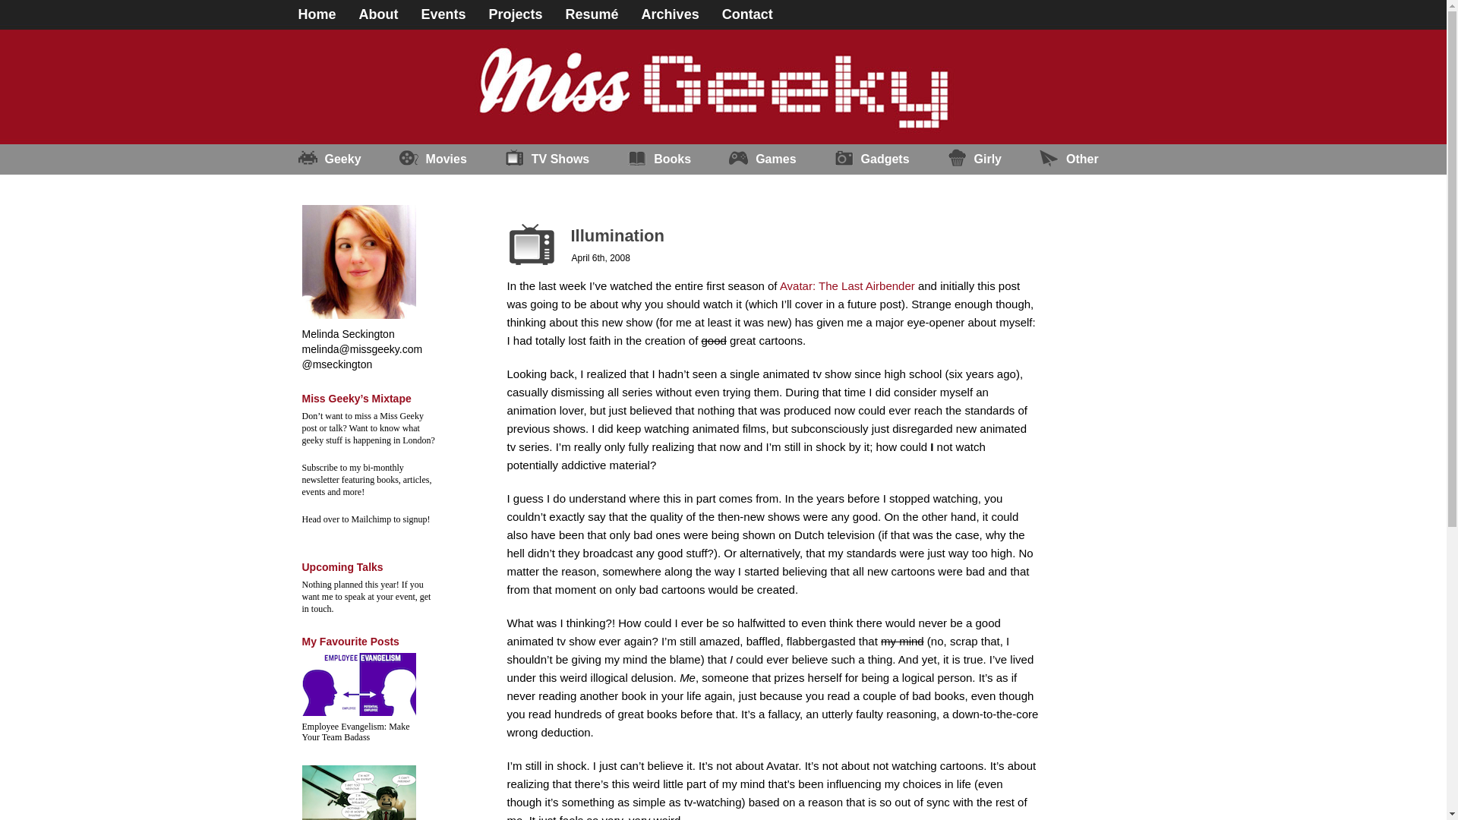 Image resolution: width=1458 pixels, height=820 pixels. Describe the element at coordinates (781, 159) in the screenshot. I see `Games` at that location.